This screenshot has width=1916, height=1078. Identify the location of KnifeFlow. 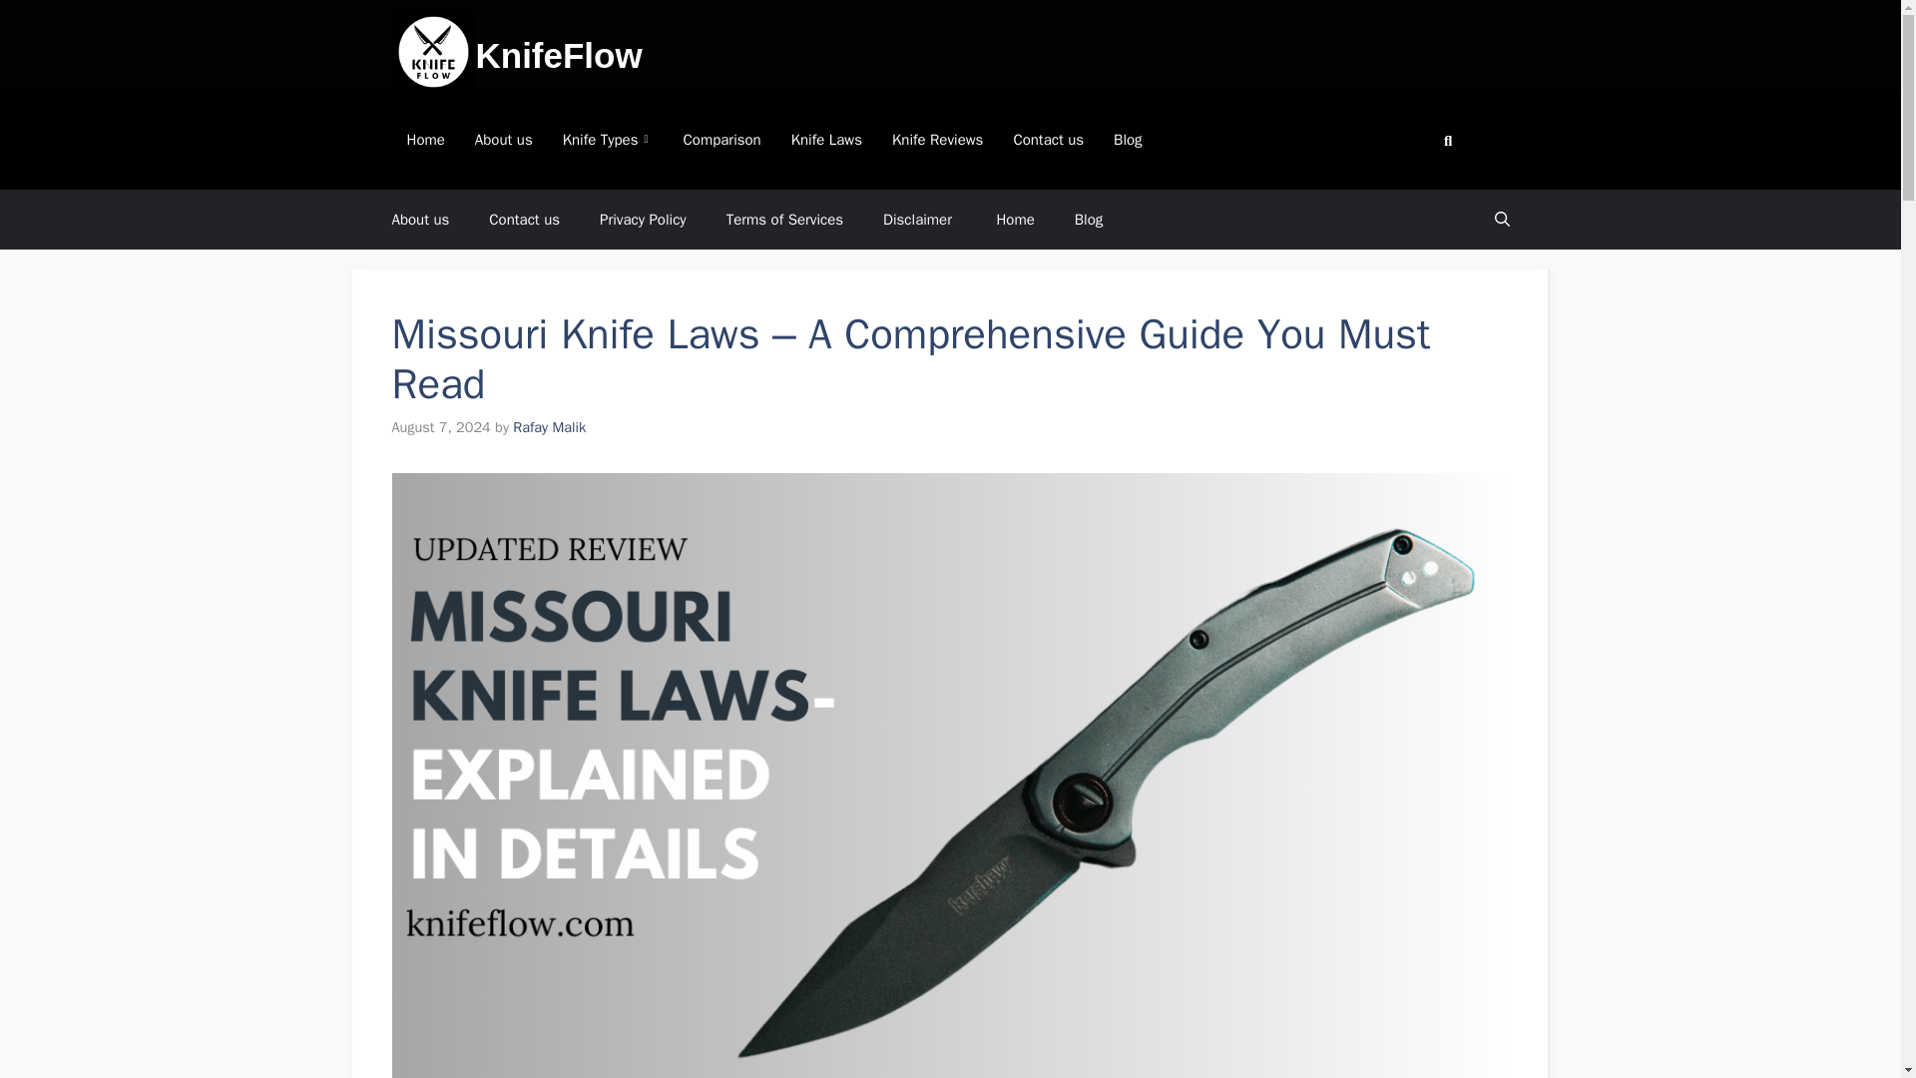
(559, 54).